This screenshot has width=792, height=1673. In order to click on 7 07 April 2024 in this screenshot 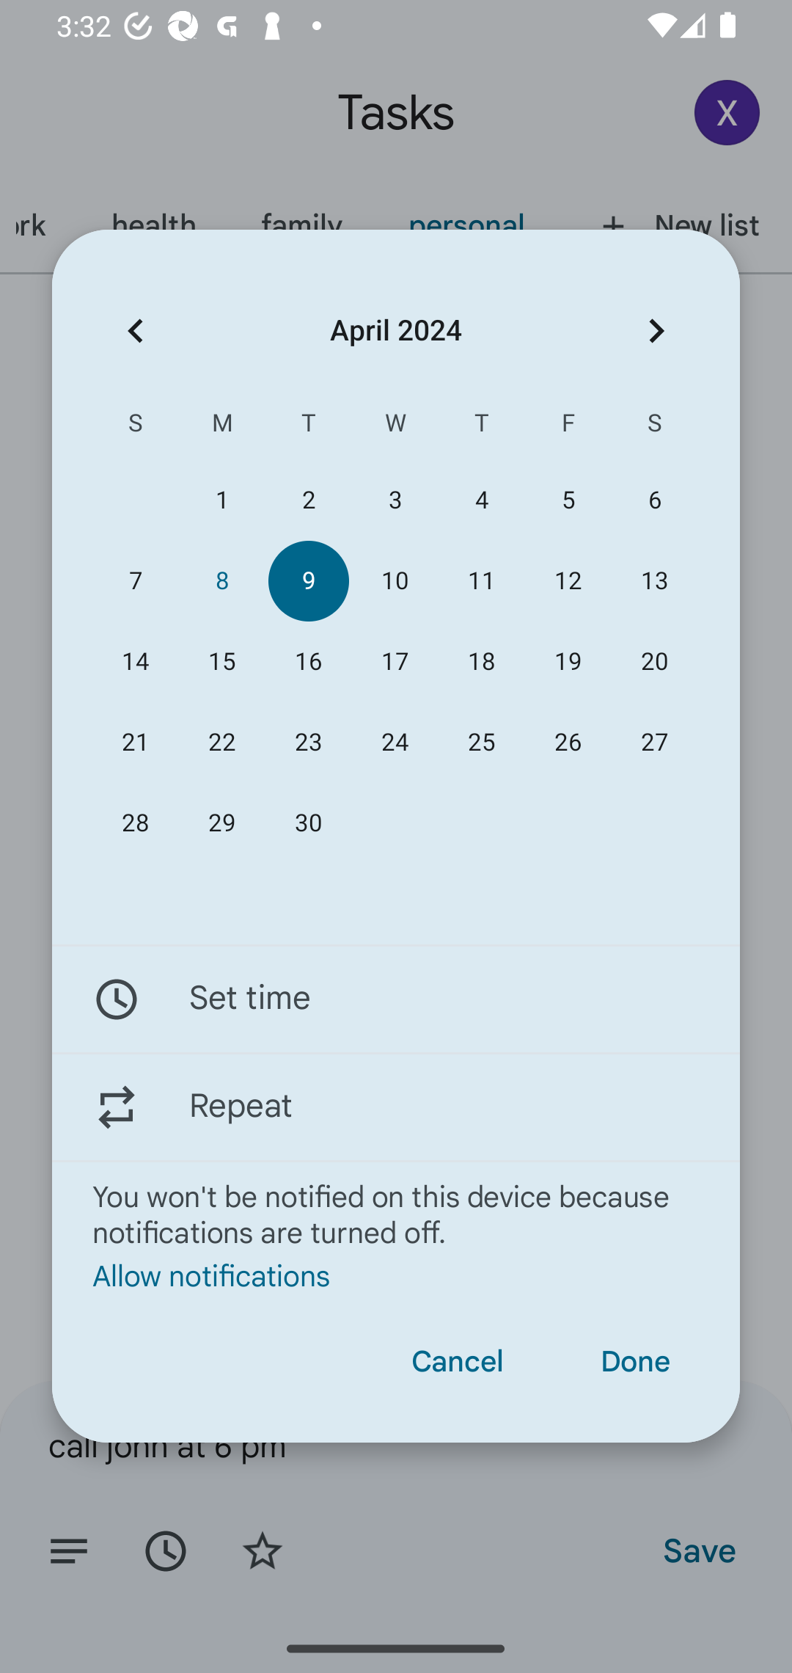, I will do `click(136, 580)`.